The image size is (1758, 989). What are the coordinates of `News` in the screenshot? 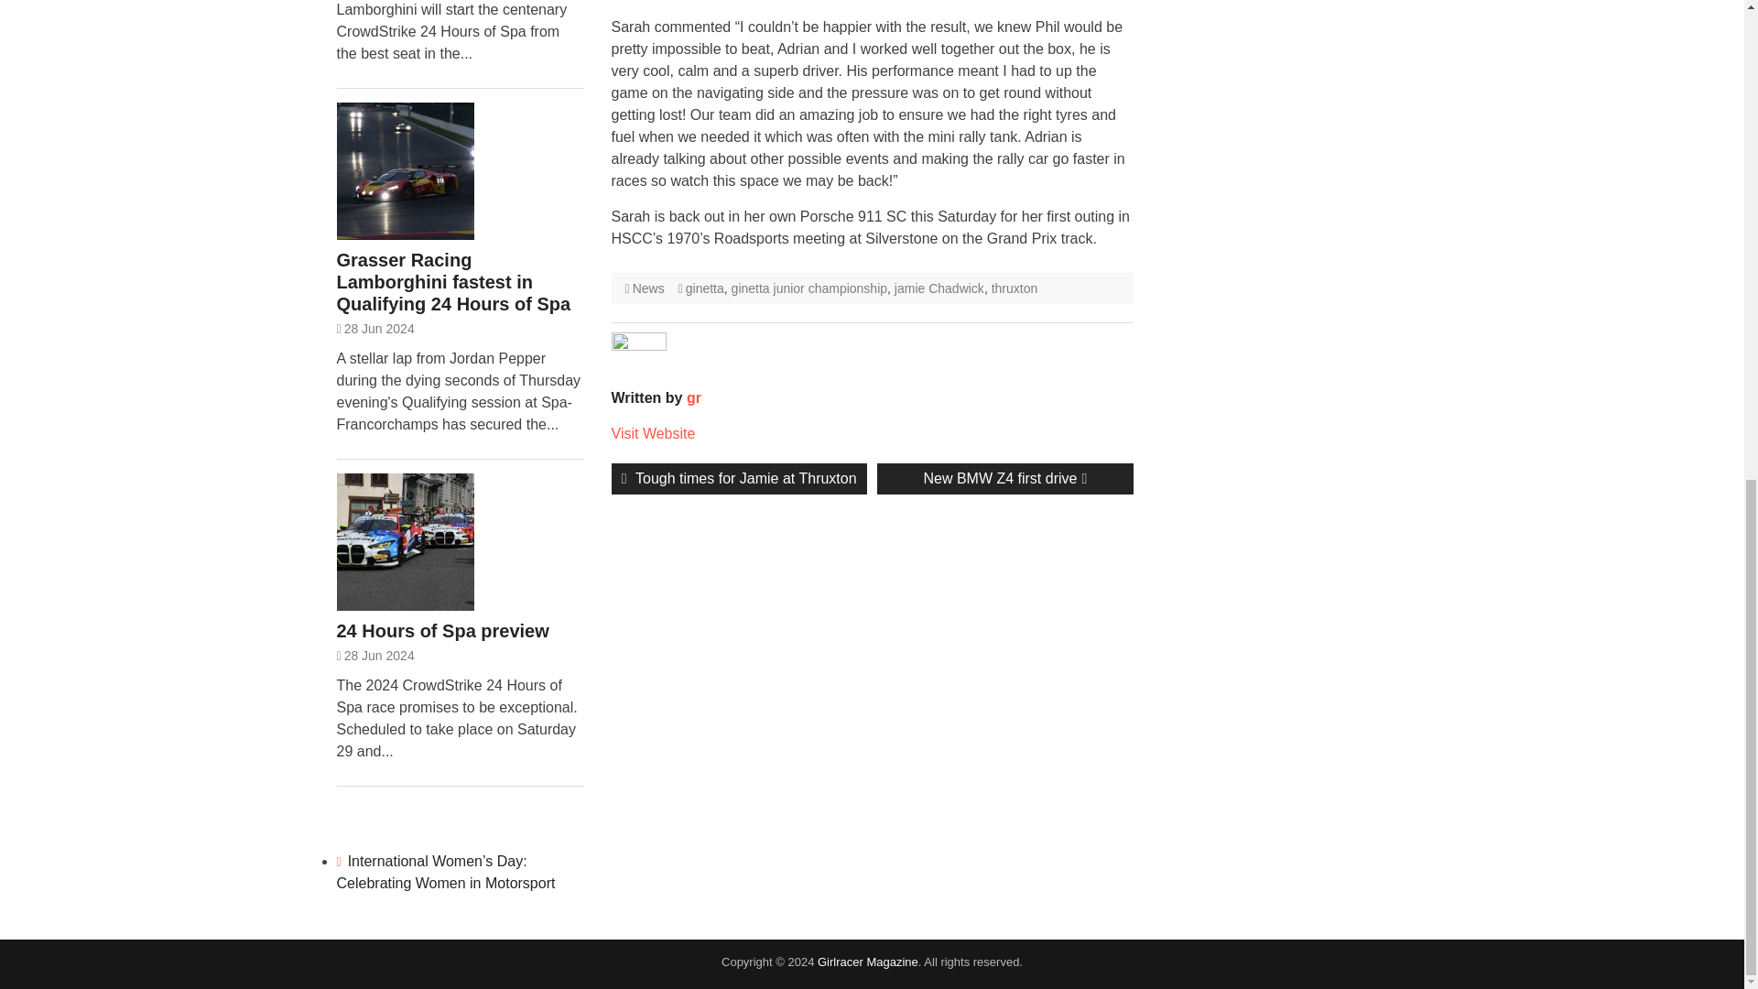 It's located at (739, 479).